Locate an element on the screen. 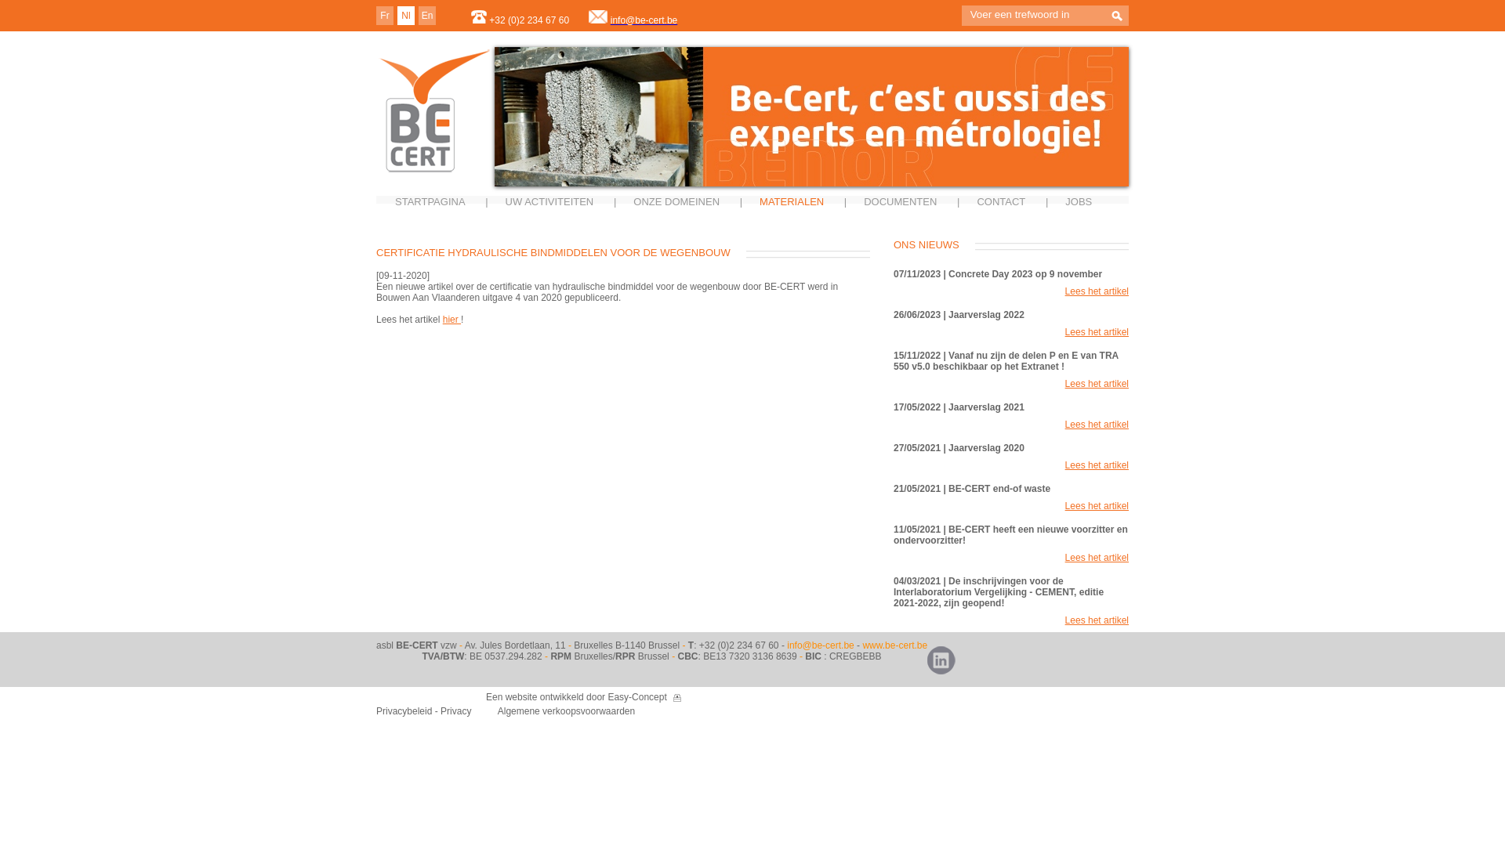  ONZE DOMEINEN is located at coordinates (676, 202).